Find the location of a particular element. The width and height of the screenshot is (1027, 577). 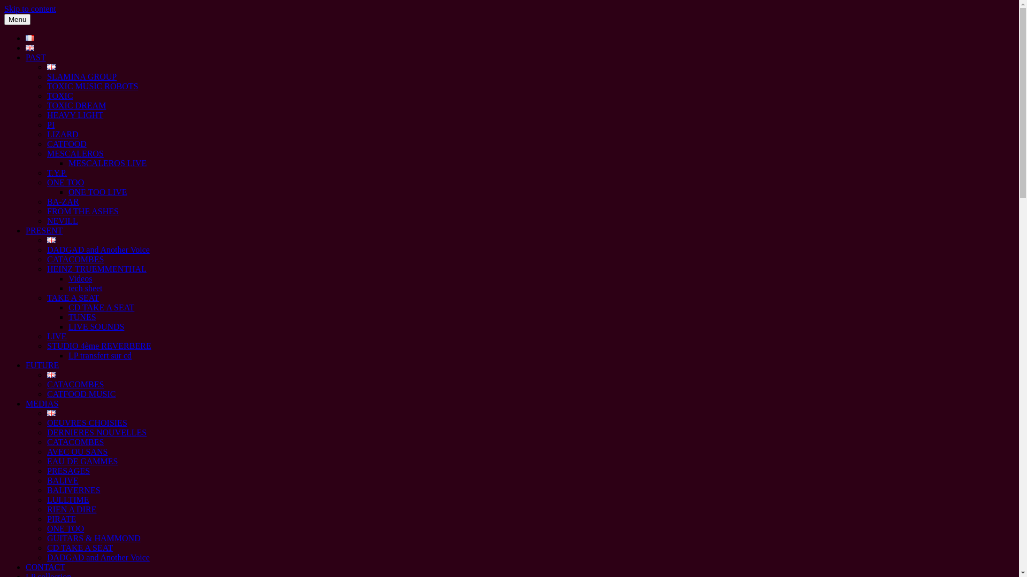

MESCALEROS LIVE is located at coordinates (108, 163).